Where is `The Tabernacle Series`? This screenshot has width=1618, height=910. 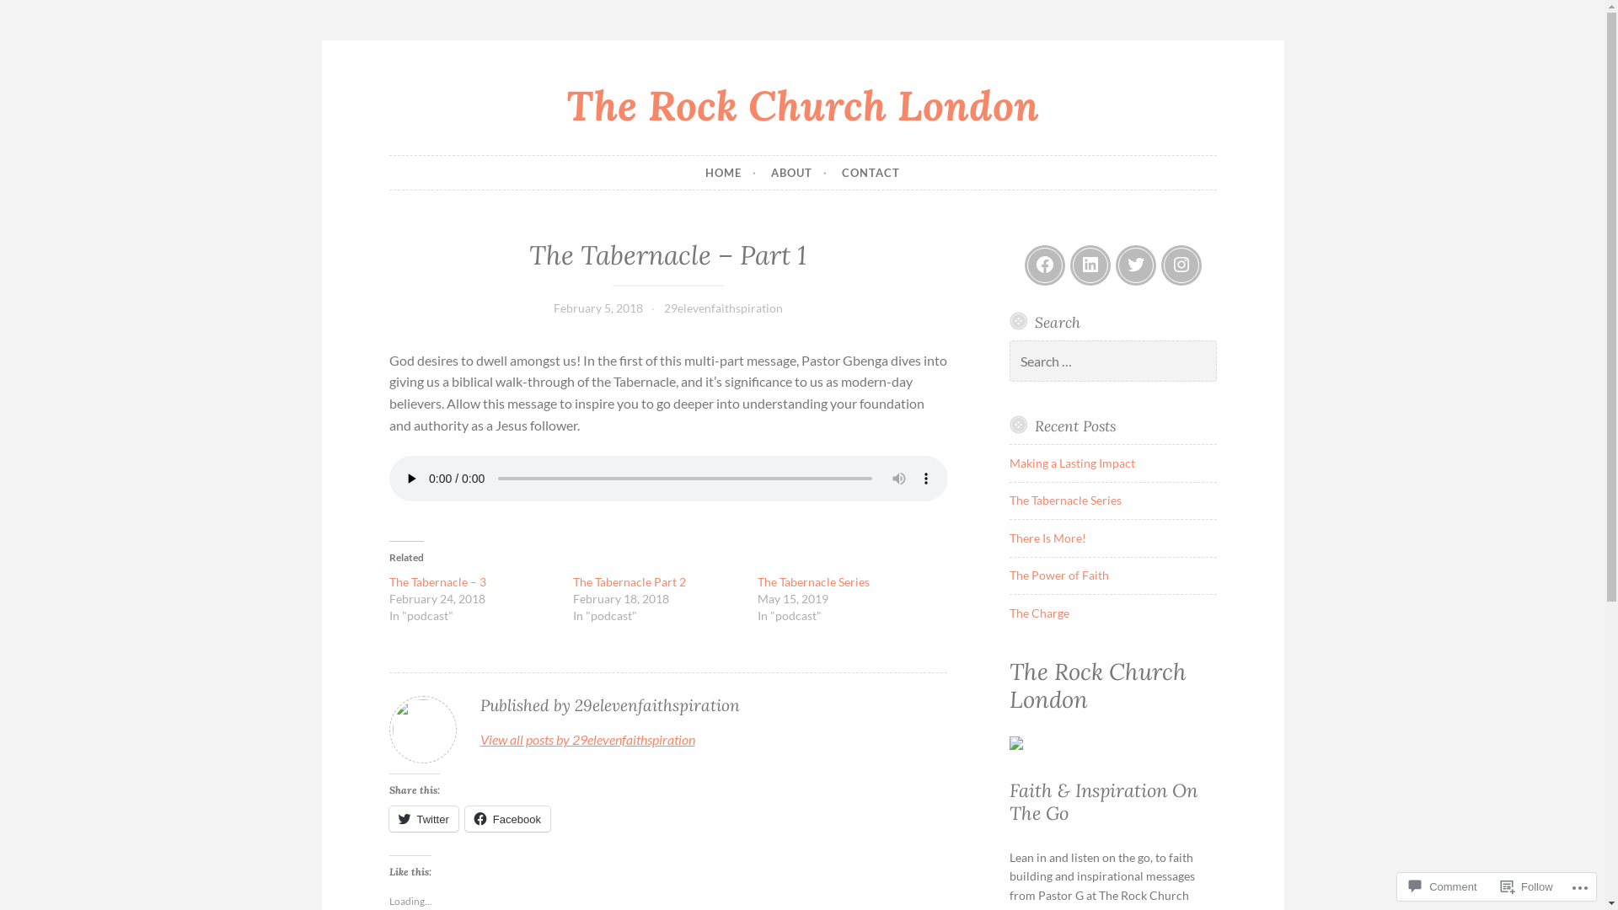 The Tabernacle Series is located at coordinates (1065, 500).